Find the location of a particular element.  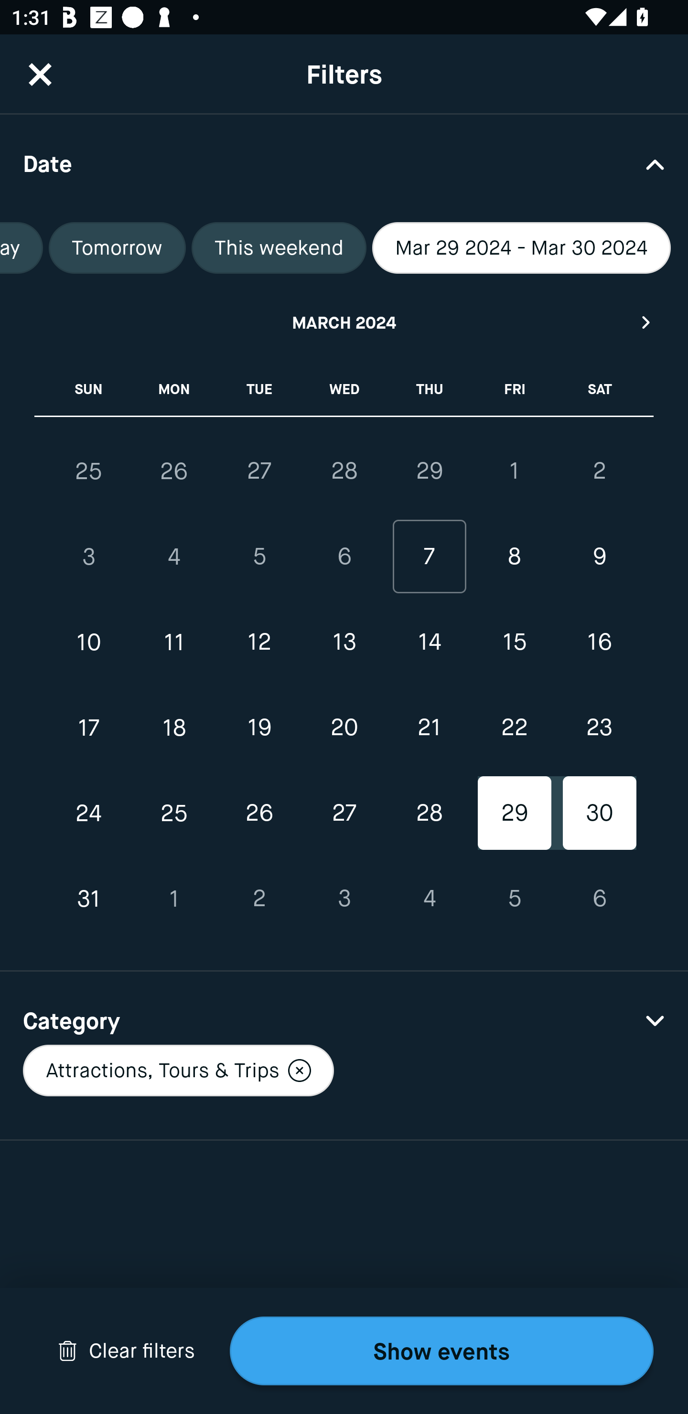

6 is located at coordinates (599, 898).